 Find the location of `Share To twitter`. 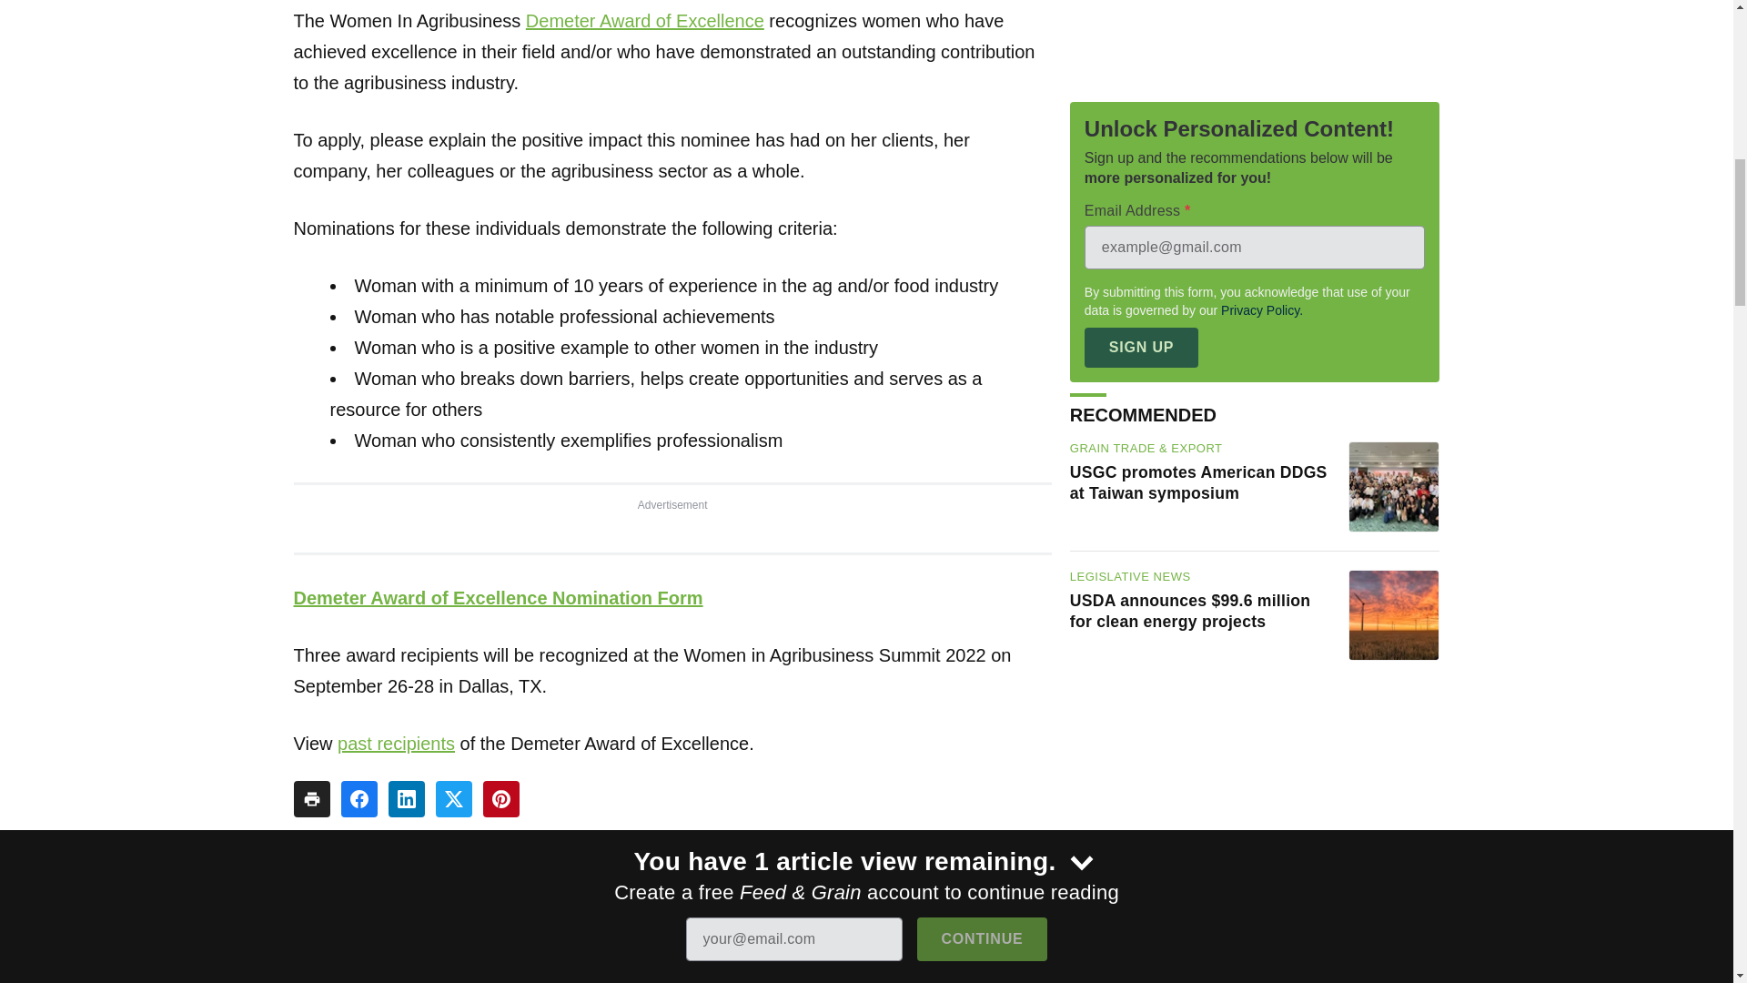

Share To twitter is located at coordinates (453, 798).